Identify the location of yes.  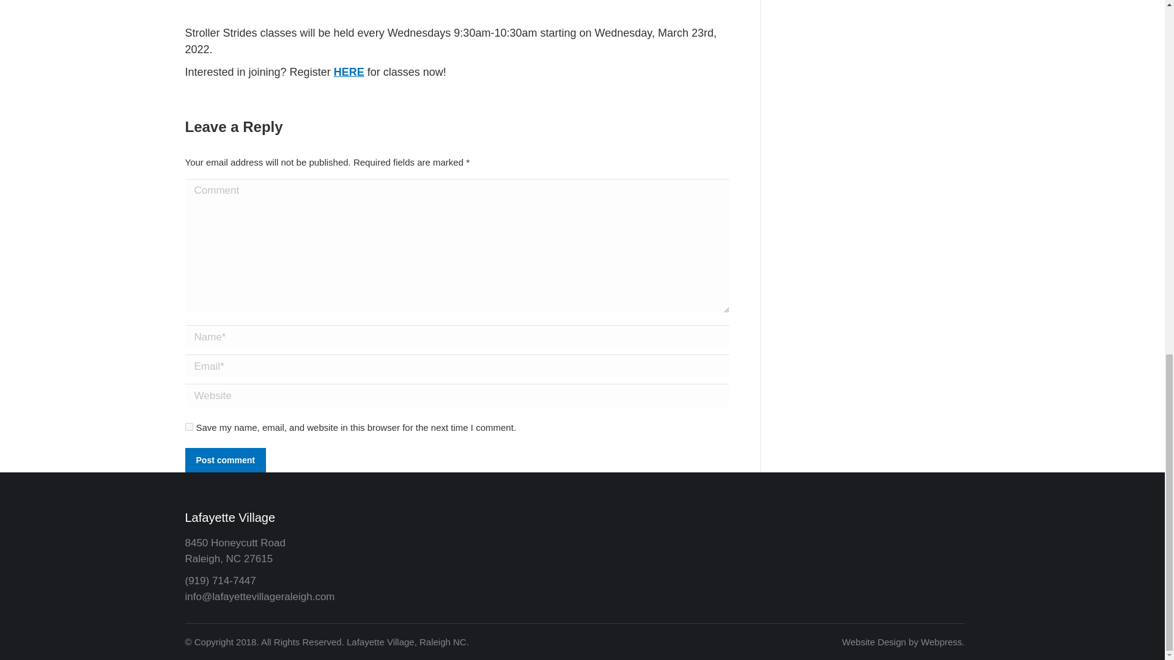
(188, 427).